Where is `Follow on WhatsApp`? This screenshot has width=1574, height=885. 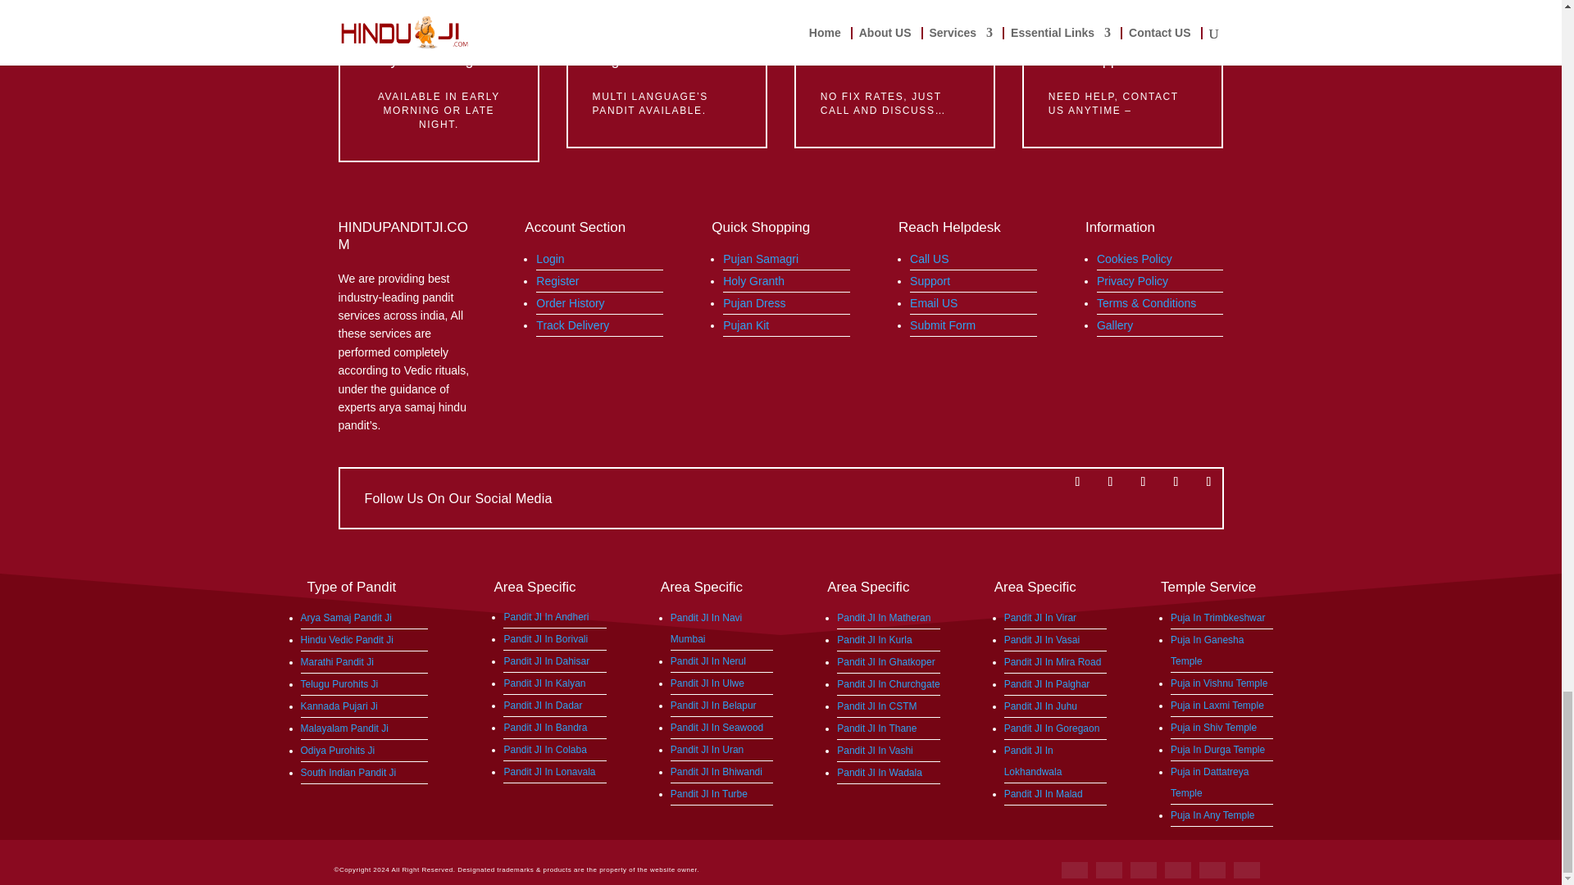 Follow on WhatsApp is located at coordinates (1176, 482).